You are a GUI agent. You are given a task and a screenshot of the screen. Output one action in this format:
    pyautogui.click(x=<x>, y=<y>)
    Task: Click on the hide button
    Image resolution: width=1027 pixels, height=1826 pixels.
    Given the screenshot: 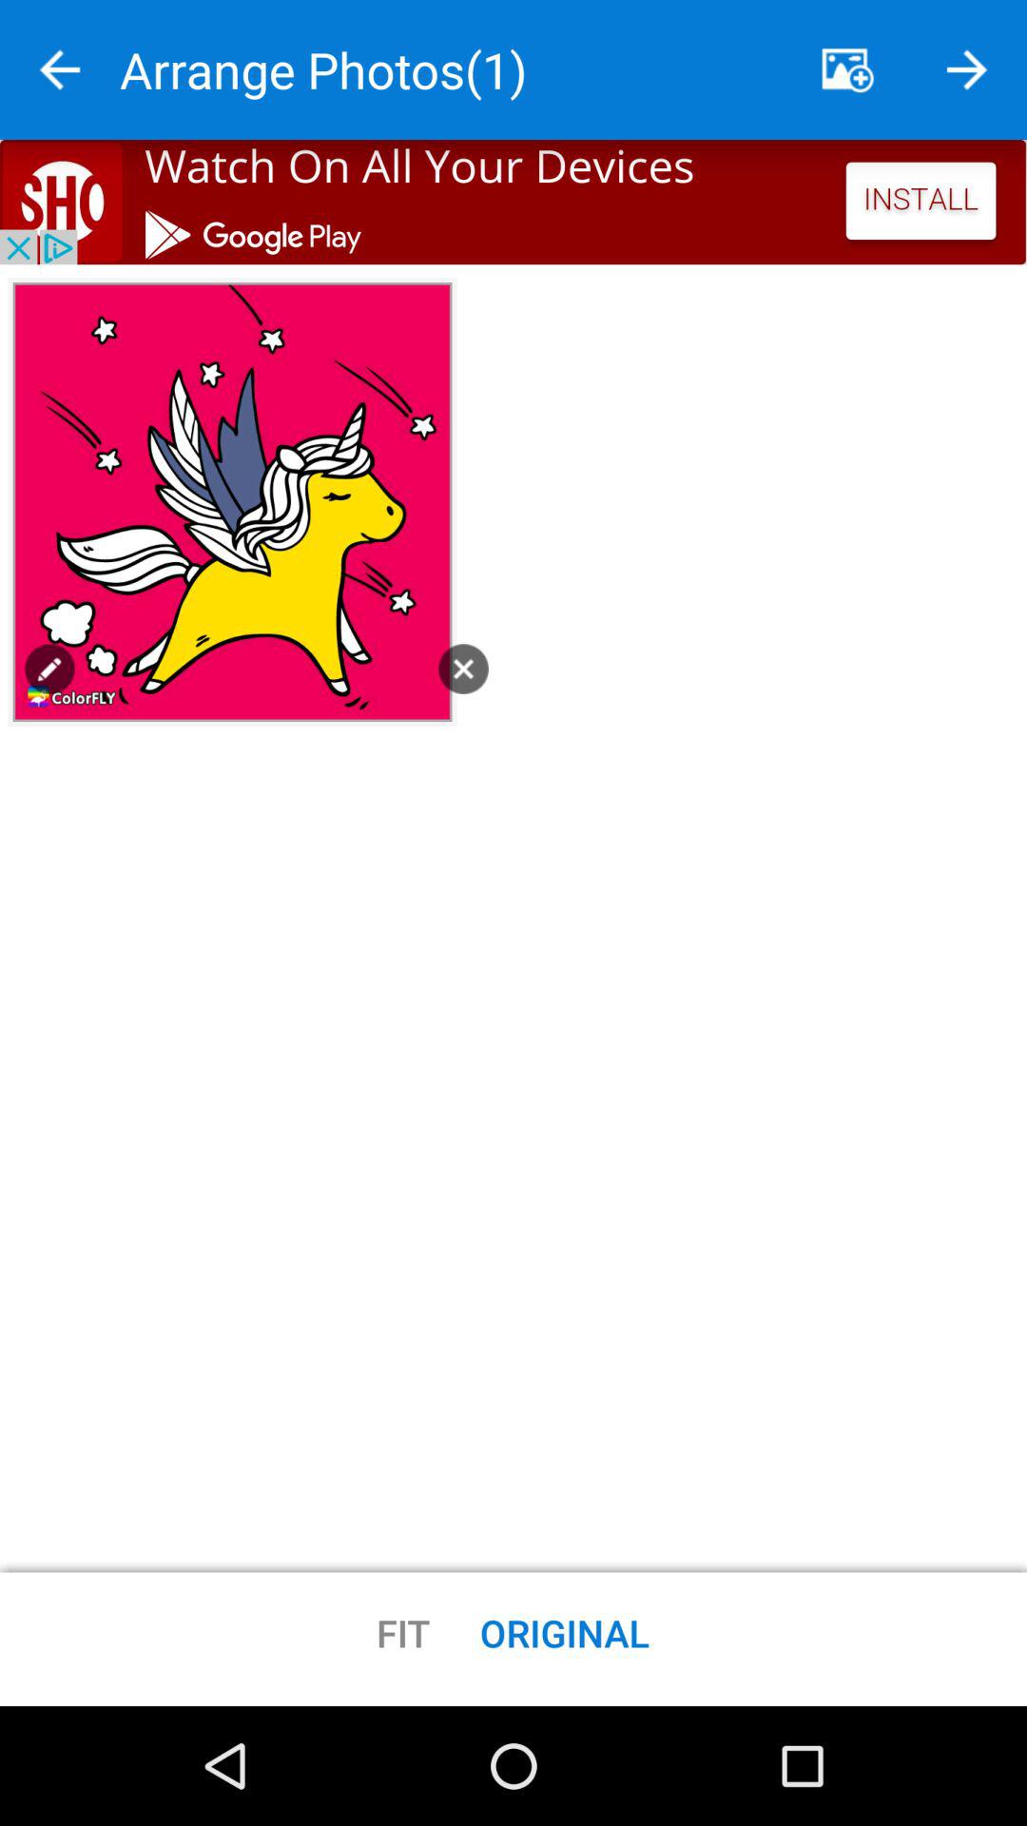 What is the action you would take?
    pyautogui.click(x=847, y=70)
    